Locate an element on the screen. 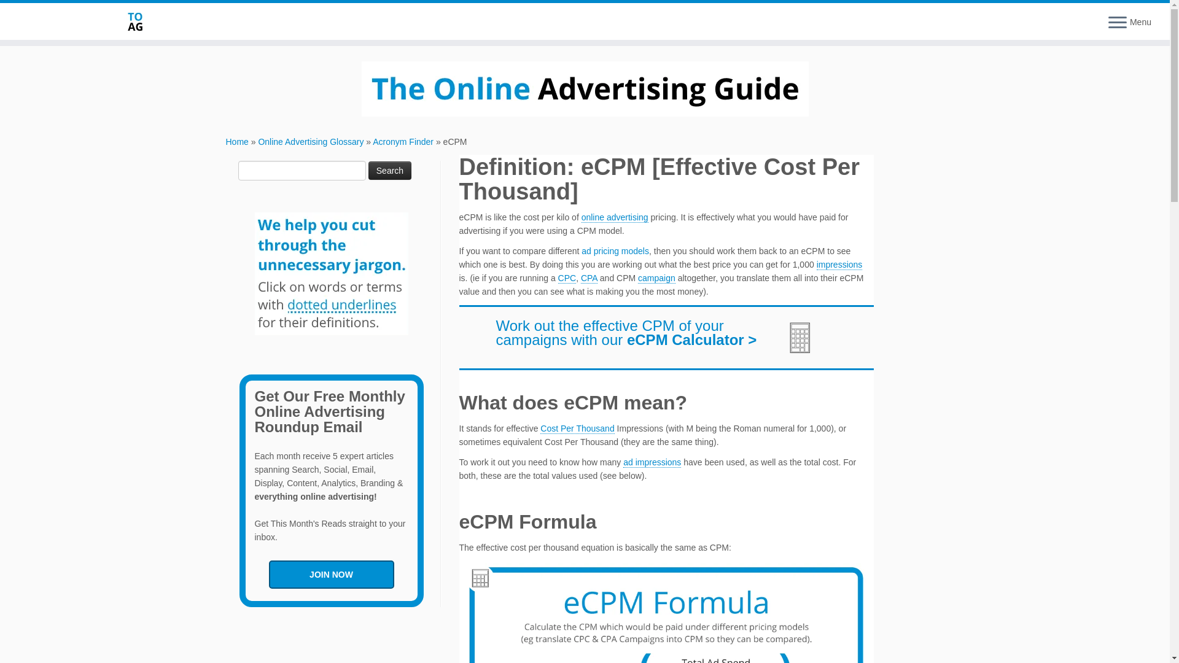  Open the menu is located at coordinates (1118, 23).